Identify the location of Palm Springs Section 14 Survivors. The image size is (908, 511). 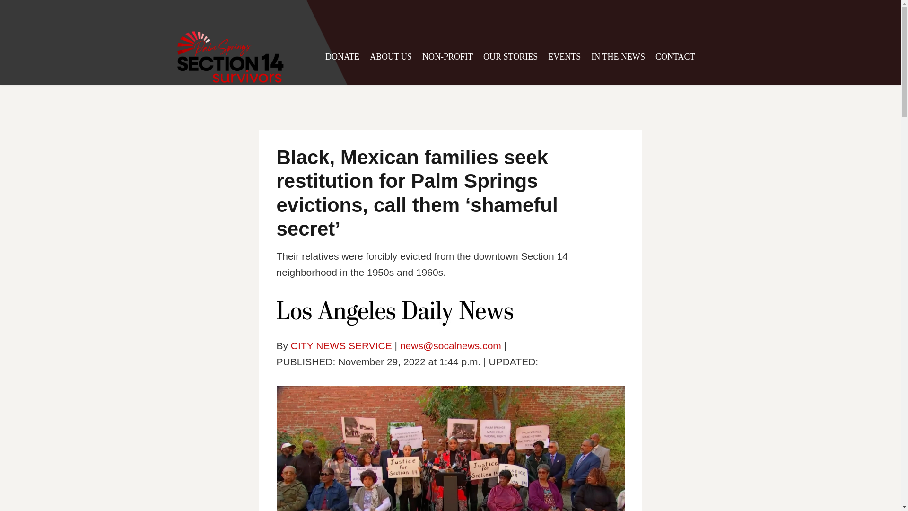
(230, 57).